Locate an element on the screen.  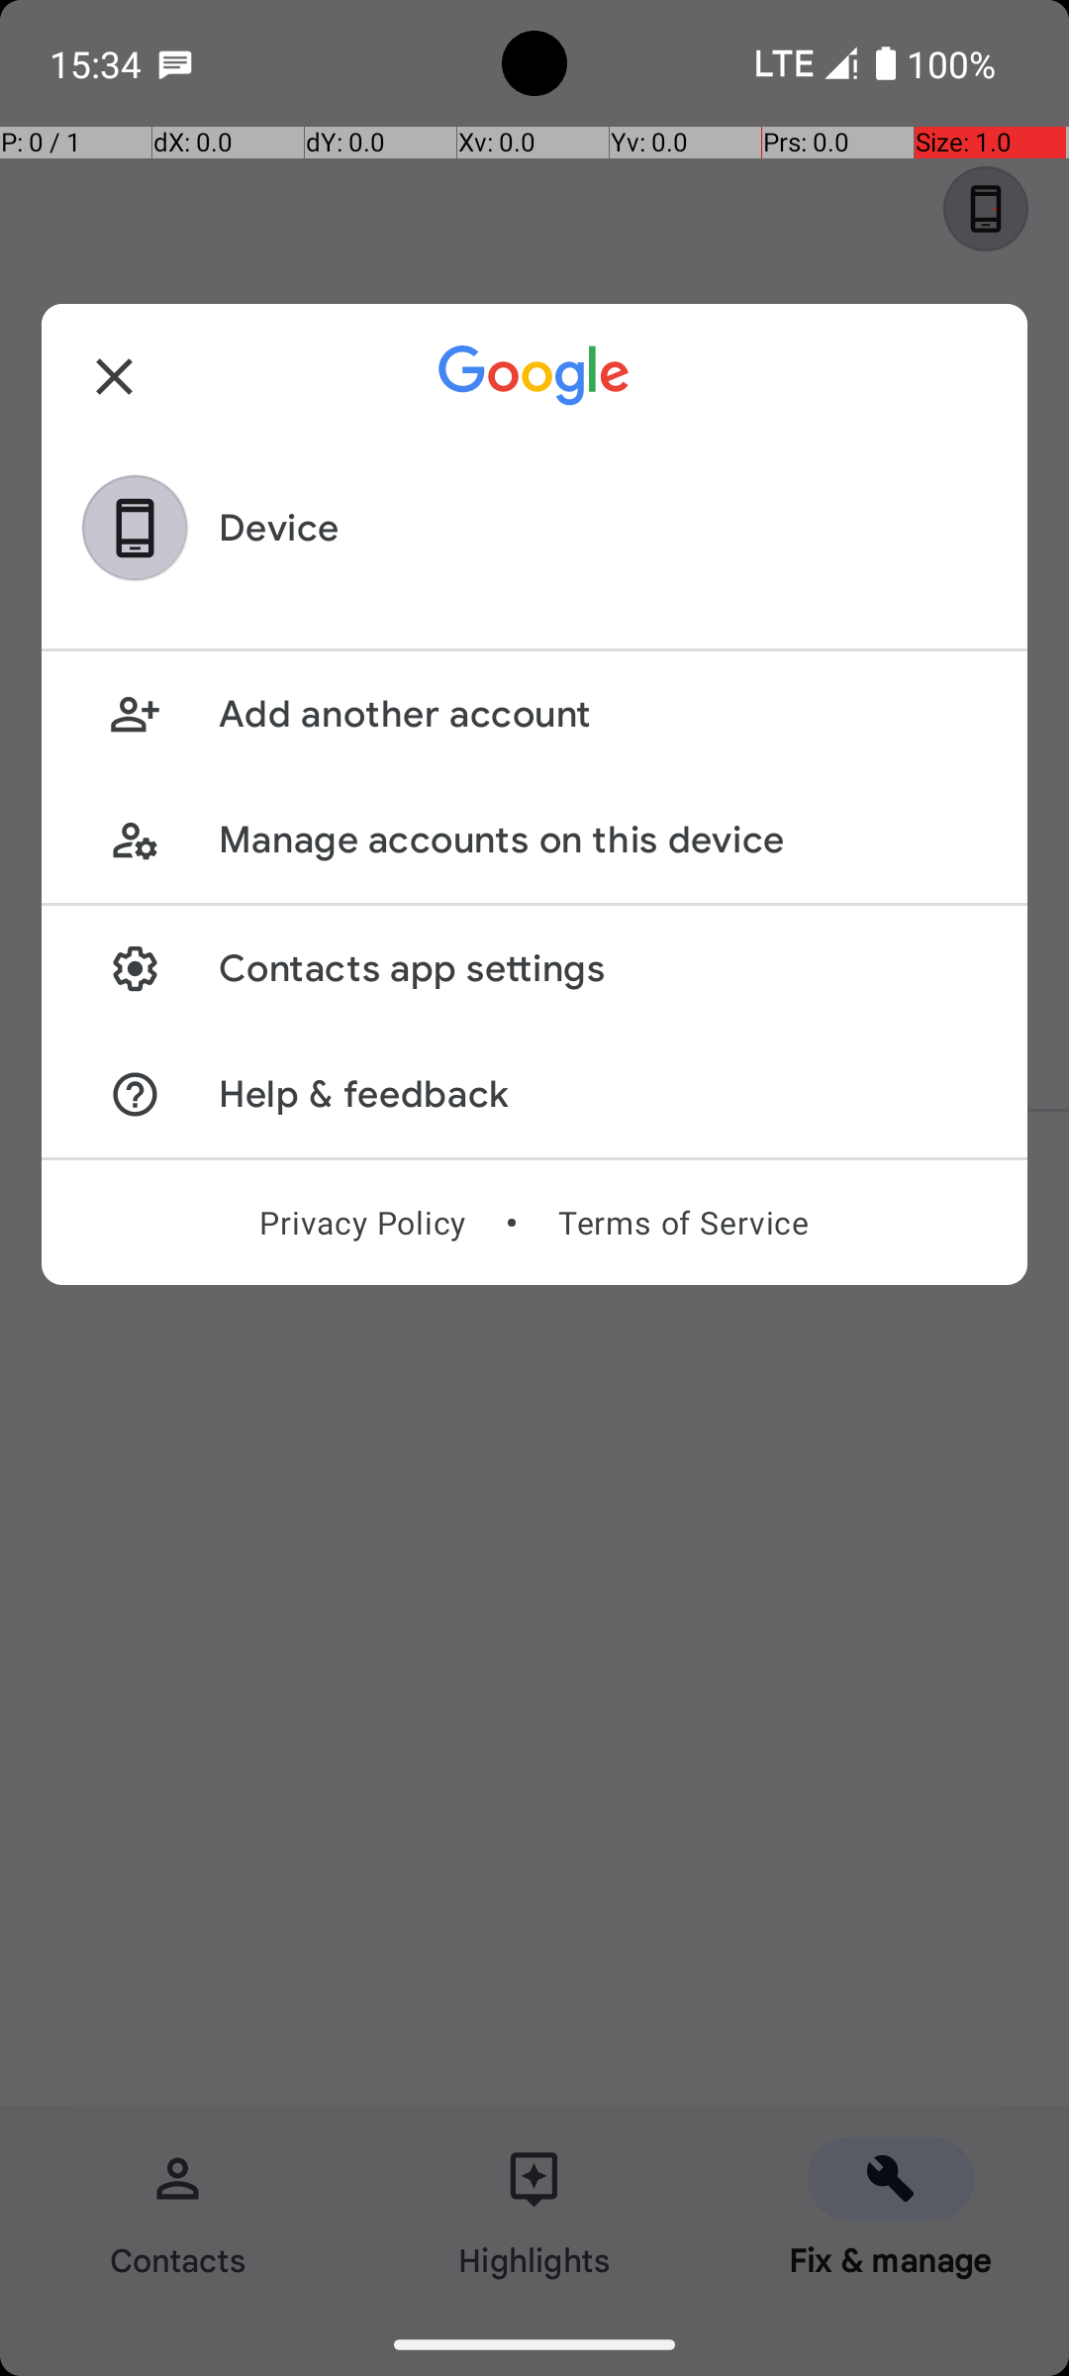
Manage accounts on this device is located at coordinates (602, 840).